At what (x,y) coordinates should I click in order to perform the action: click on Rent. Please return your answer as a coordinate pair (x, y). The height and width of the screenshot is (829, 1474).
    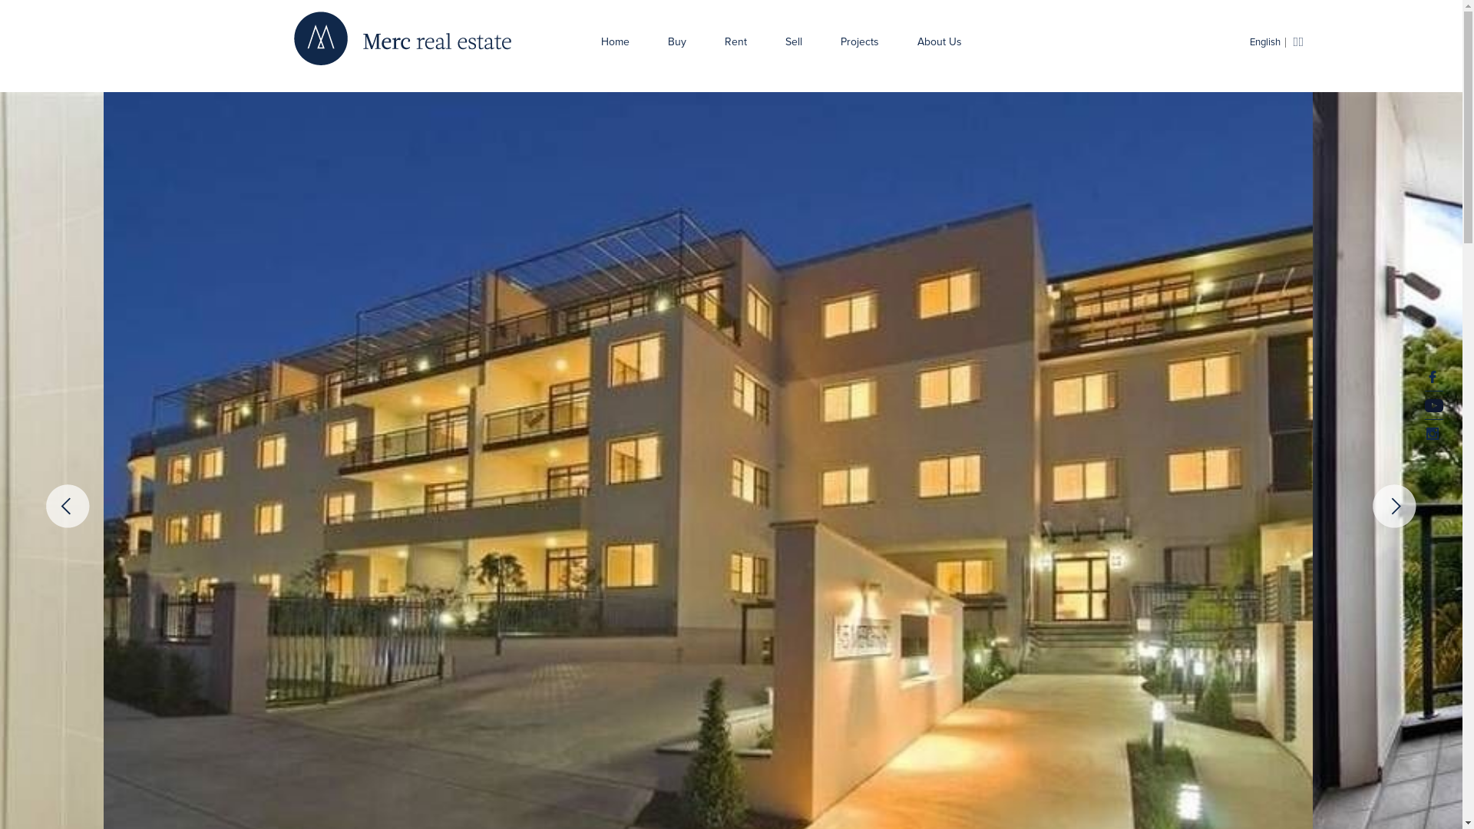
    Looking at the image, I should click on (735, 38).